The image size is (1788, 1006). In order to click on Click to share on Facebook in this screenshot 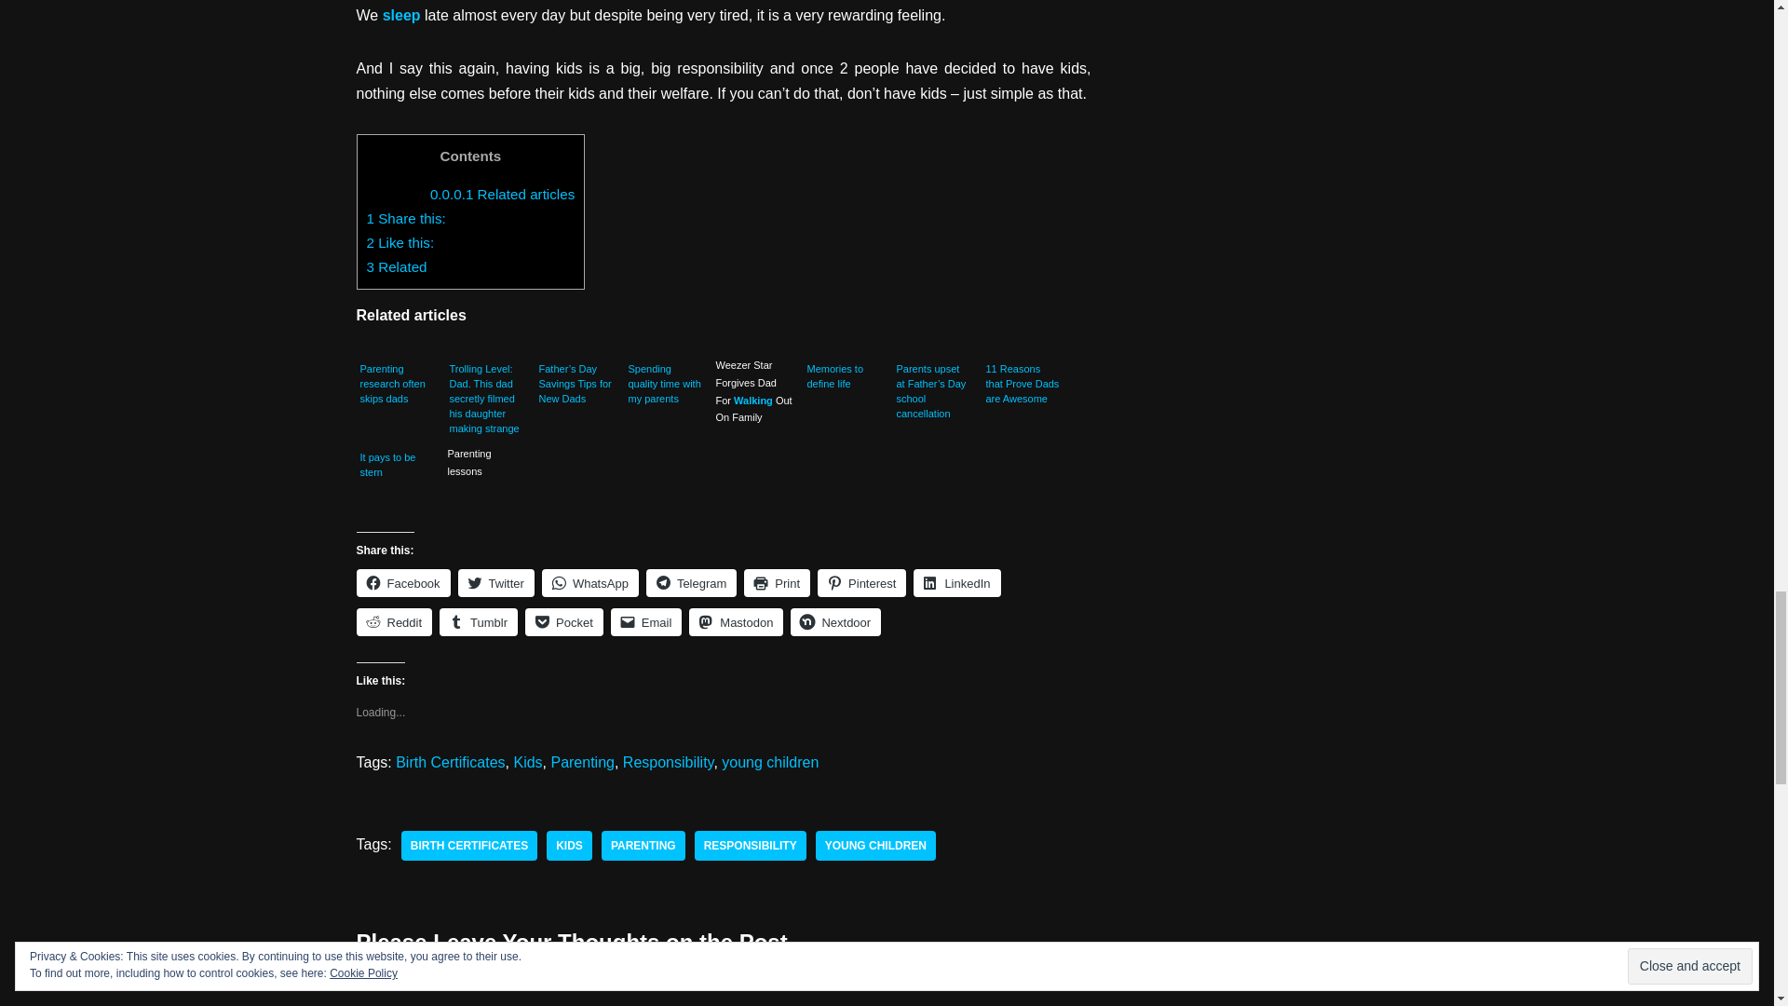, I will do `click(402, 583)`.